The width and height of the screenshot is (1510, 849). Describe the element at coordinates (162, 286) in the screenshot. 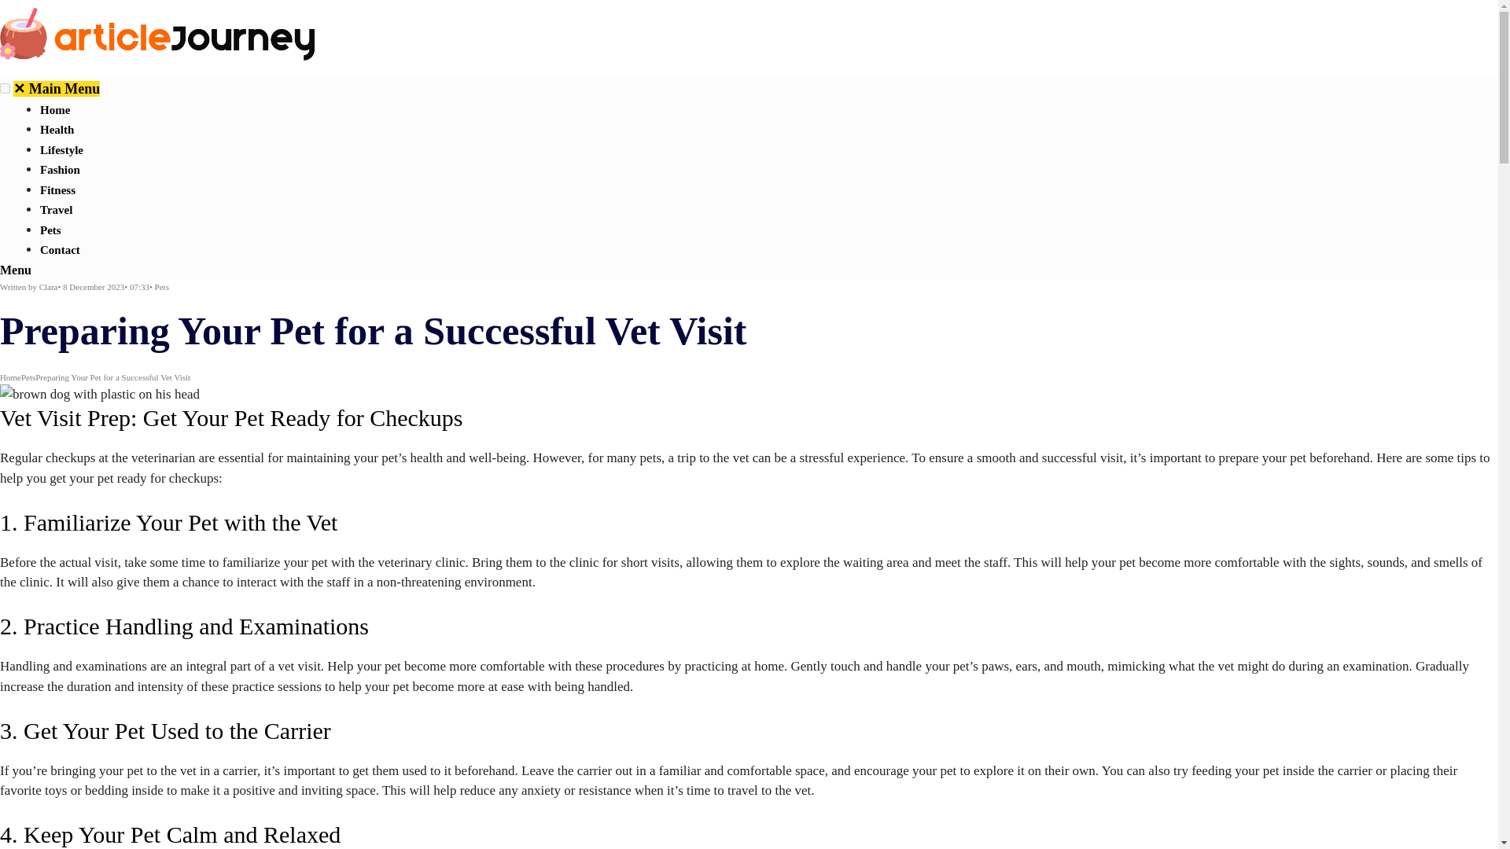

I see `Pets` at that location.